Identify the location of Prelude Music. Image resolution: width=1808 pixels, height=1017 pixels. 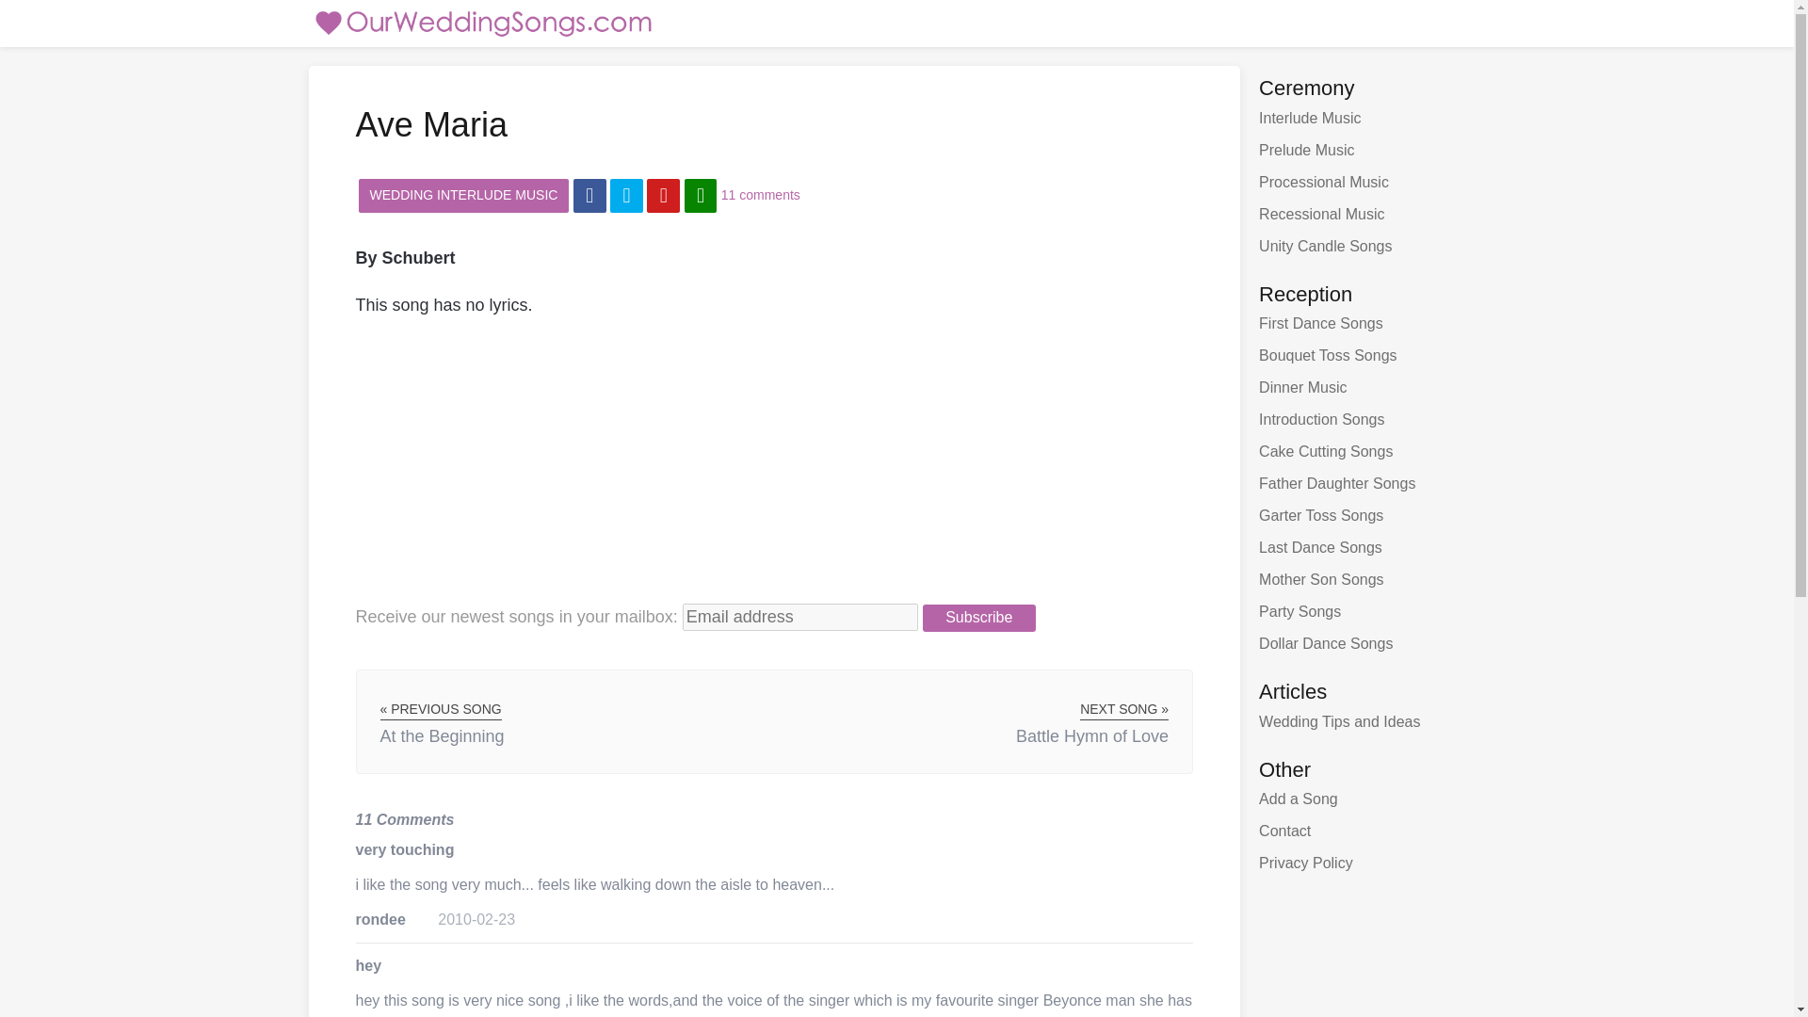
(1371, 151).